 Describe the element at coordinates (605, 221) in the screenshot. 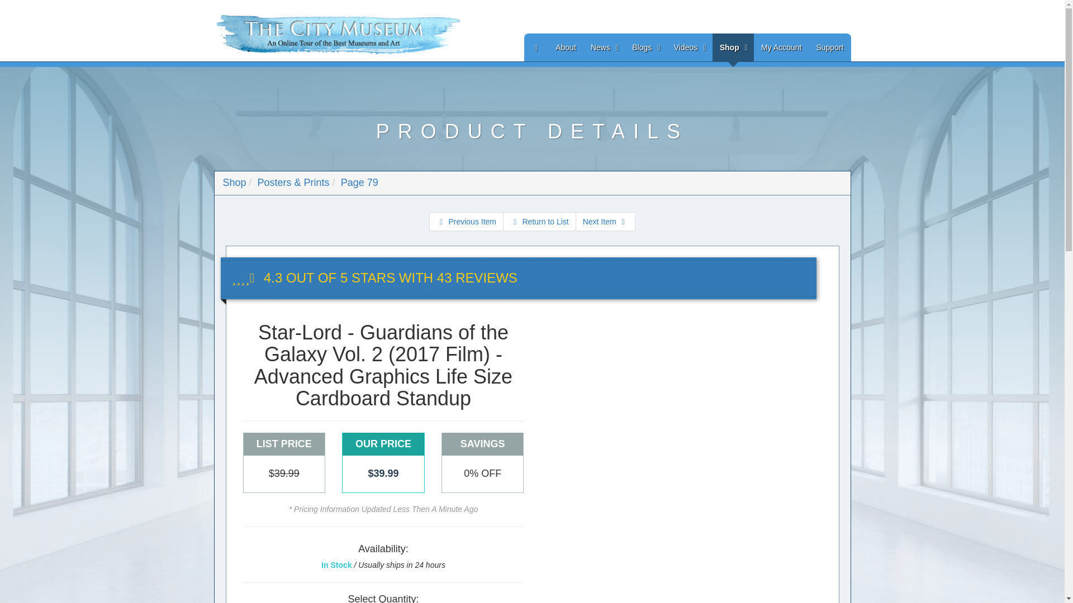

I see `Next Item` at that location.